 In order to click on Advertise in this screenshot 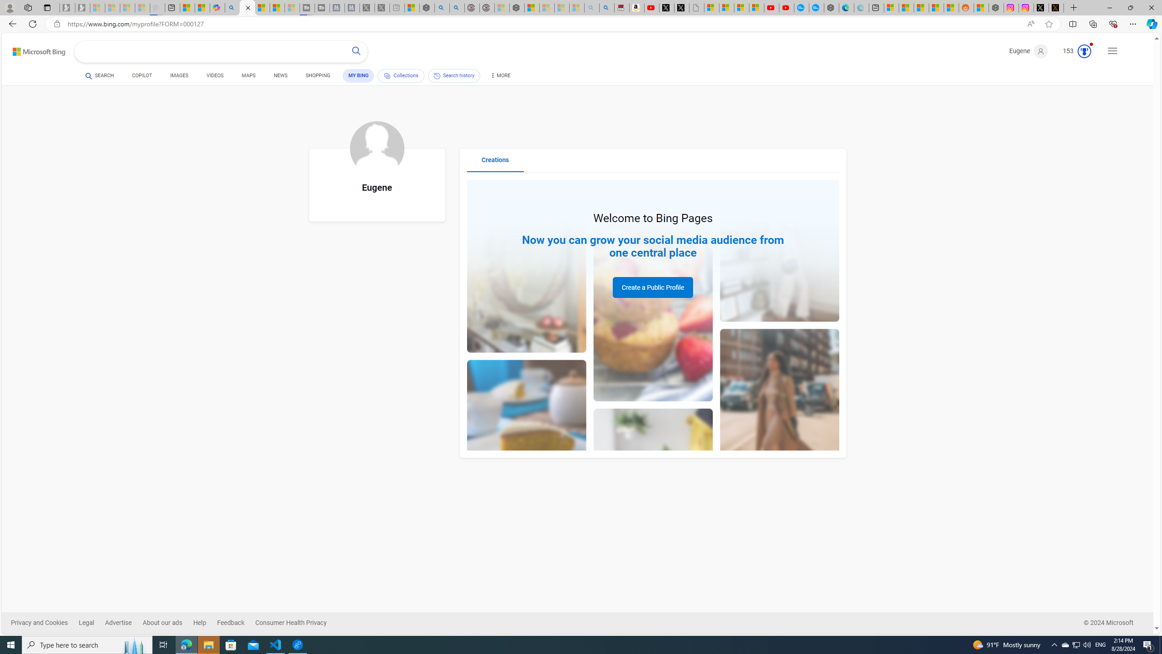, I will do `click(118, 623)`.